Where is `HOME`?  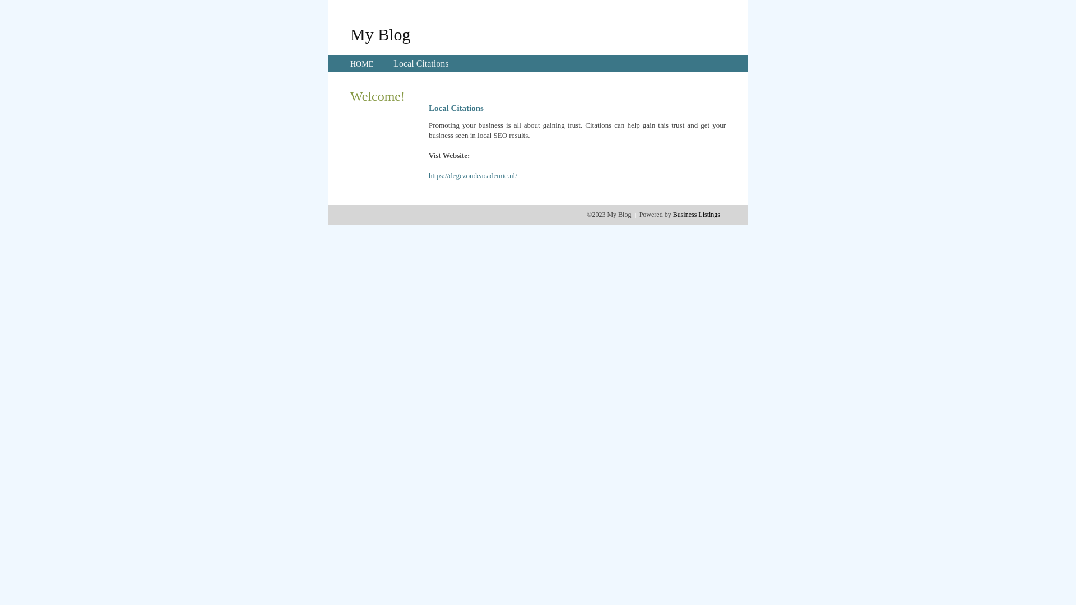
HOME is located at coordinates (362, 64).